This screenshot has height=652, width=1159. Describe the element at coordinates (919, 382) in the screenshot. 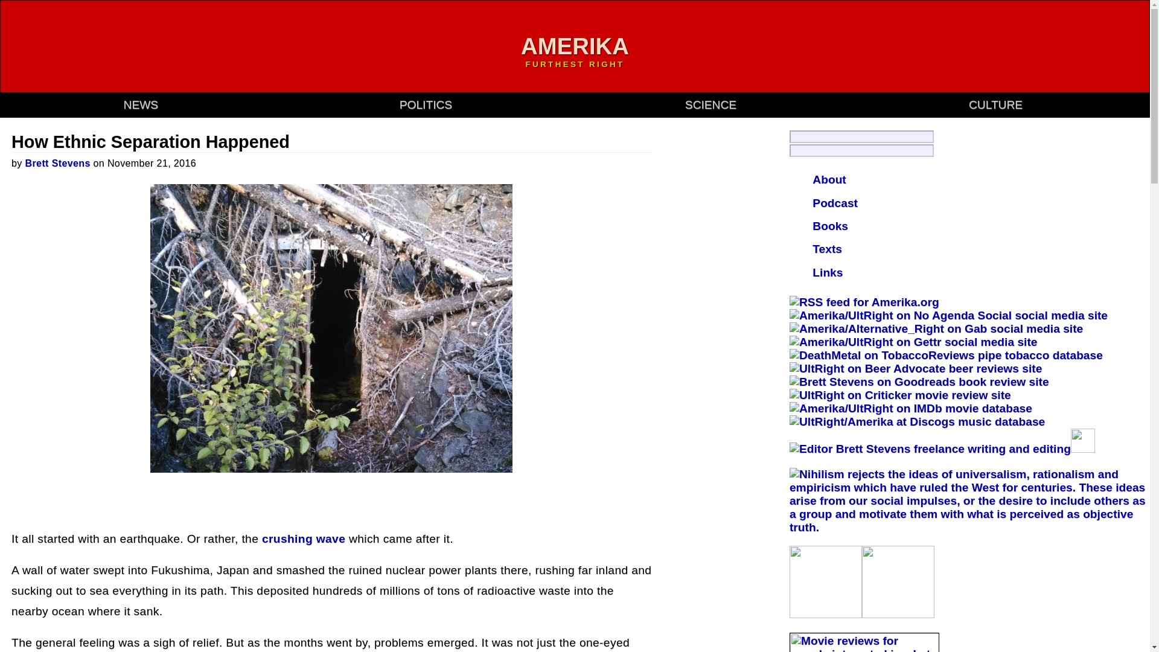

I see `Brett Stevens on Goodreads` at that location.